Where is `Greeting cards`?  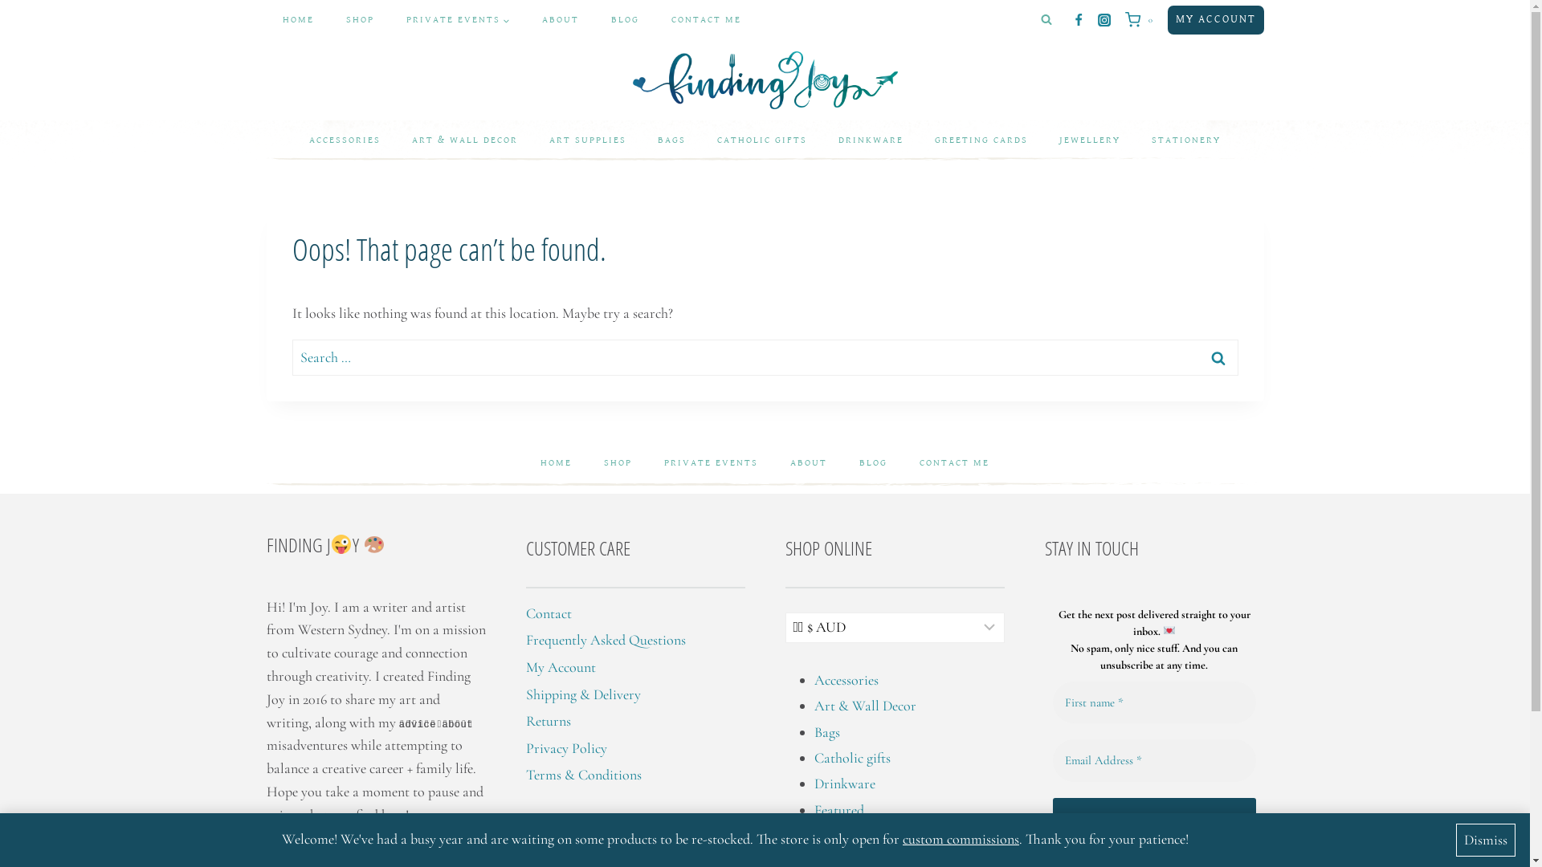
Greeting cards is located at coordinates (855, 836).